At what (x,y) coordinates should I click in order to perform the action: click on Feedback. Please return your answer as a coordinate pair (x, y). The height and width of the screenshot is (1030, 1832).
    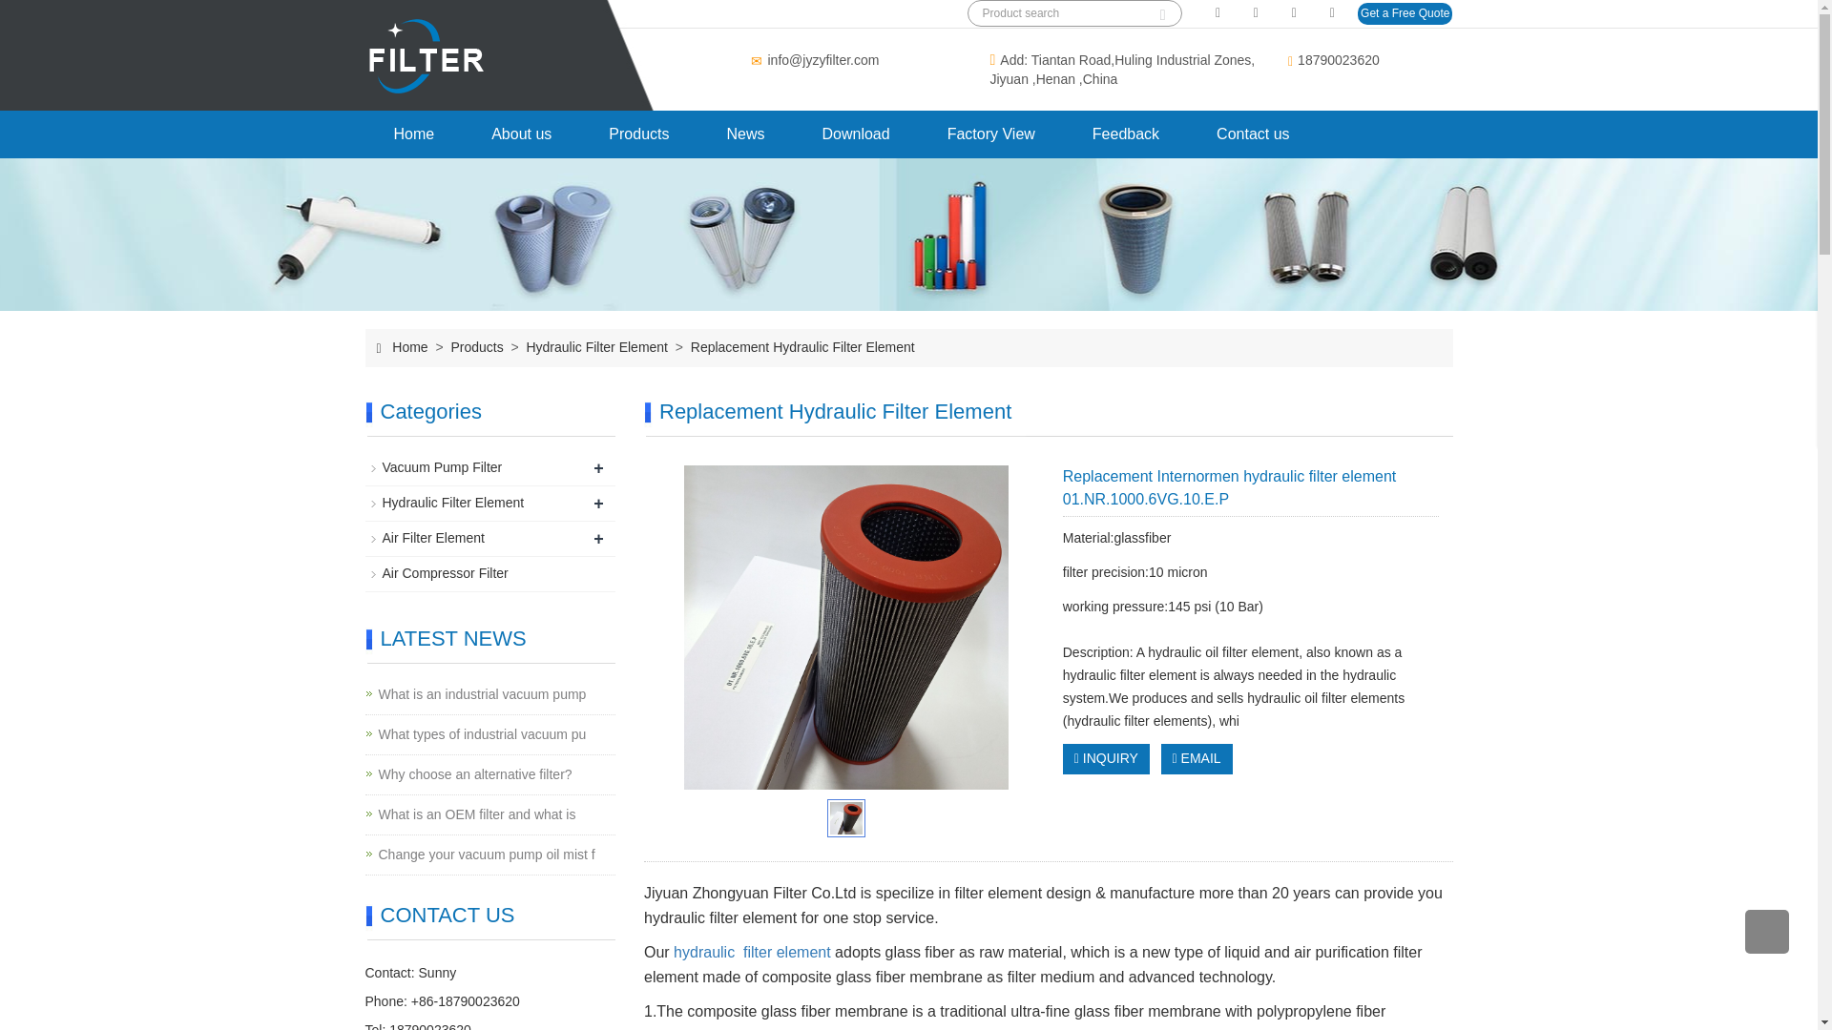
    Looking at the image, I should click on (1126, 134).